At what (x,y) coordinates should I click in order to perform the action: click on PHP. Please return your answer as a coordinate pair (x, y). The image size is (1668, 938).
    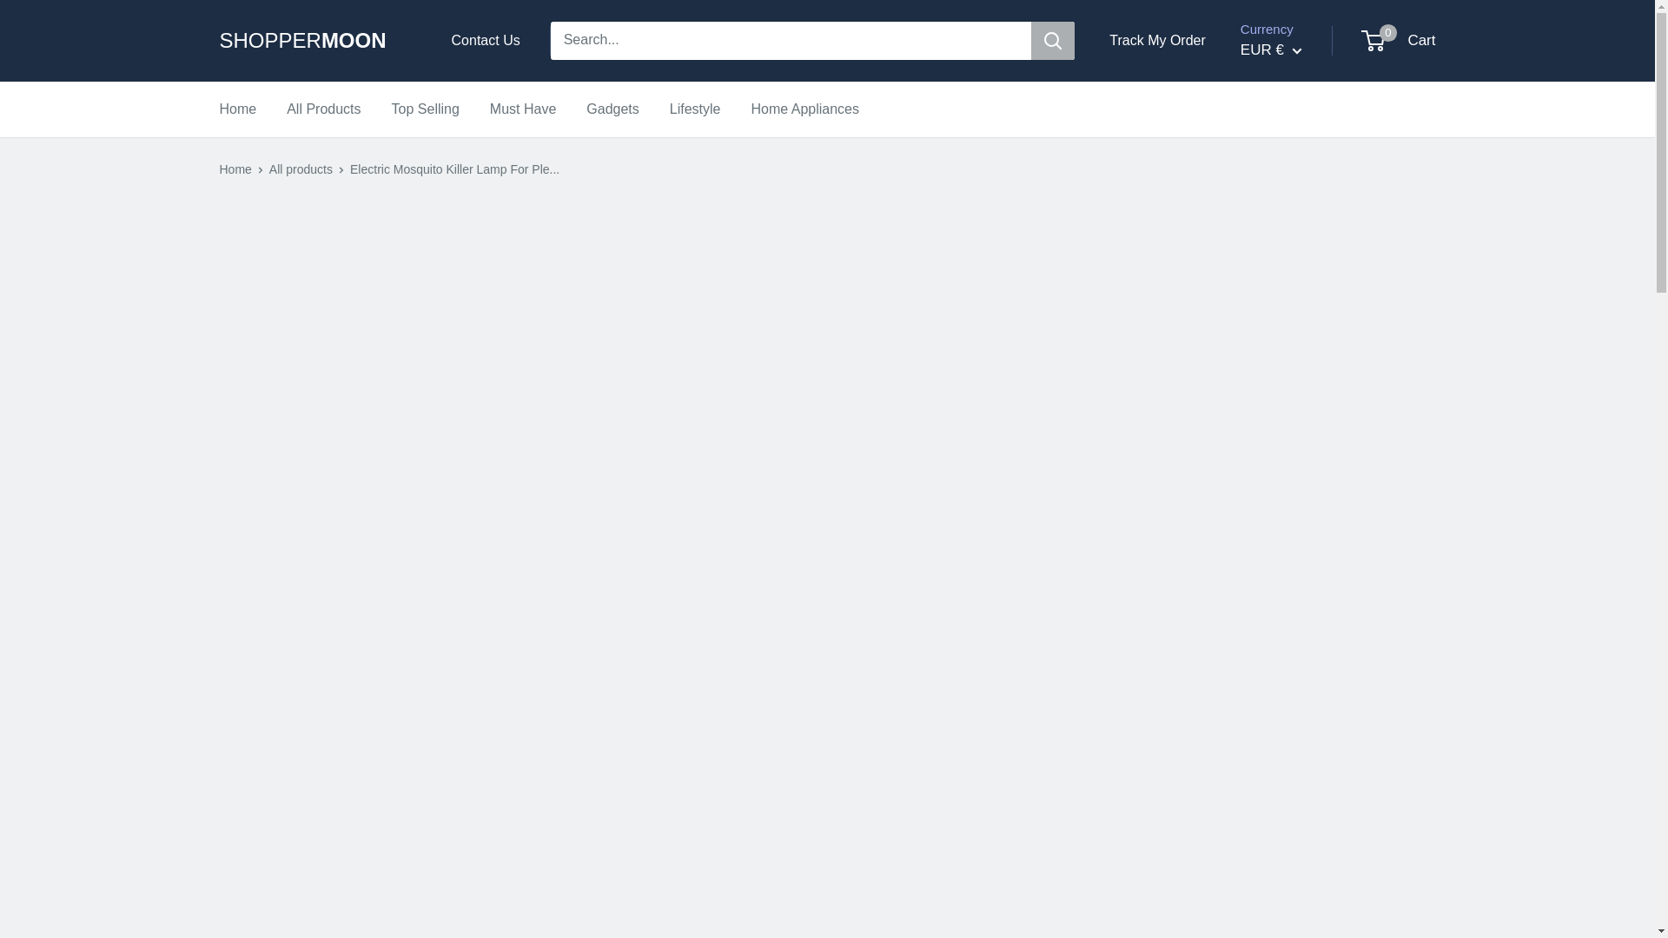
    Looking at the image, I should click on (1296, 525).